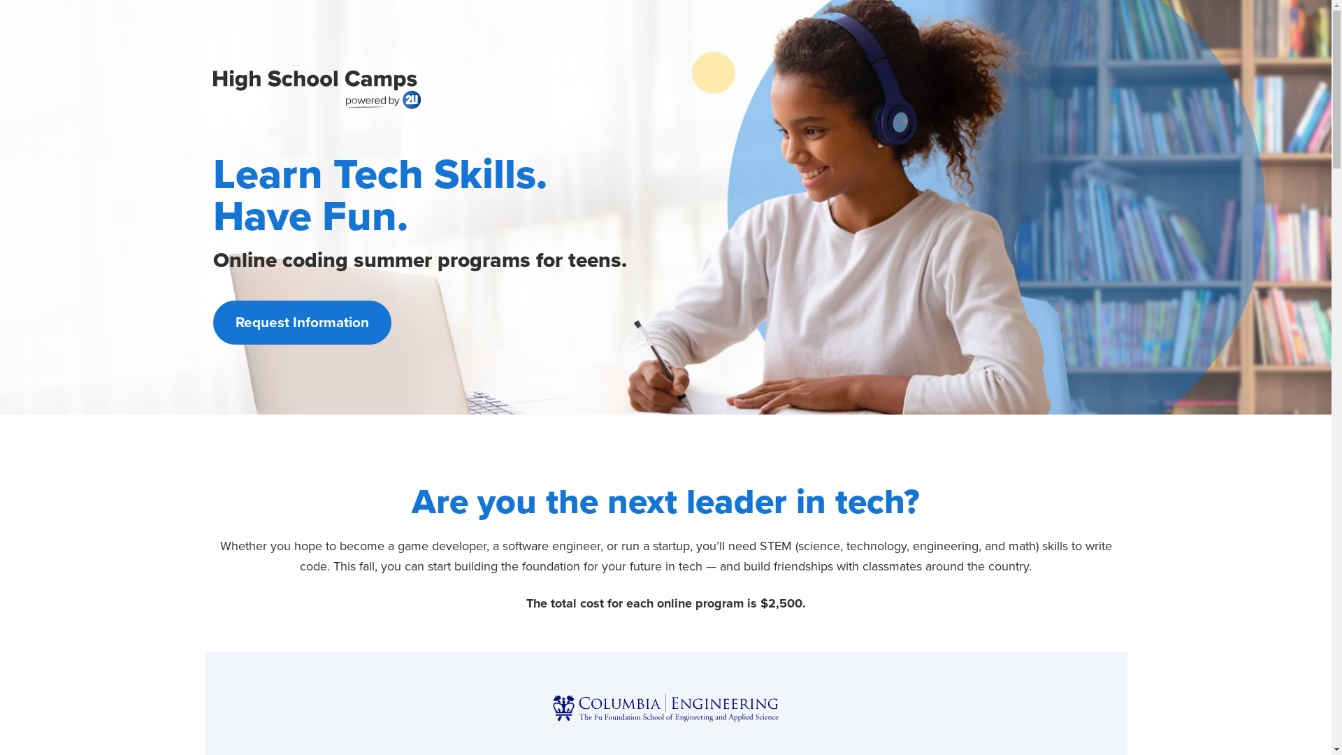 The image size is (1342, 755). What do you see at coordinates (302, 323) in the screenshot?
I see `Request Information` at bounding box center [302, 323].